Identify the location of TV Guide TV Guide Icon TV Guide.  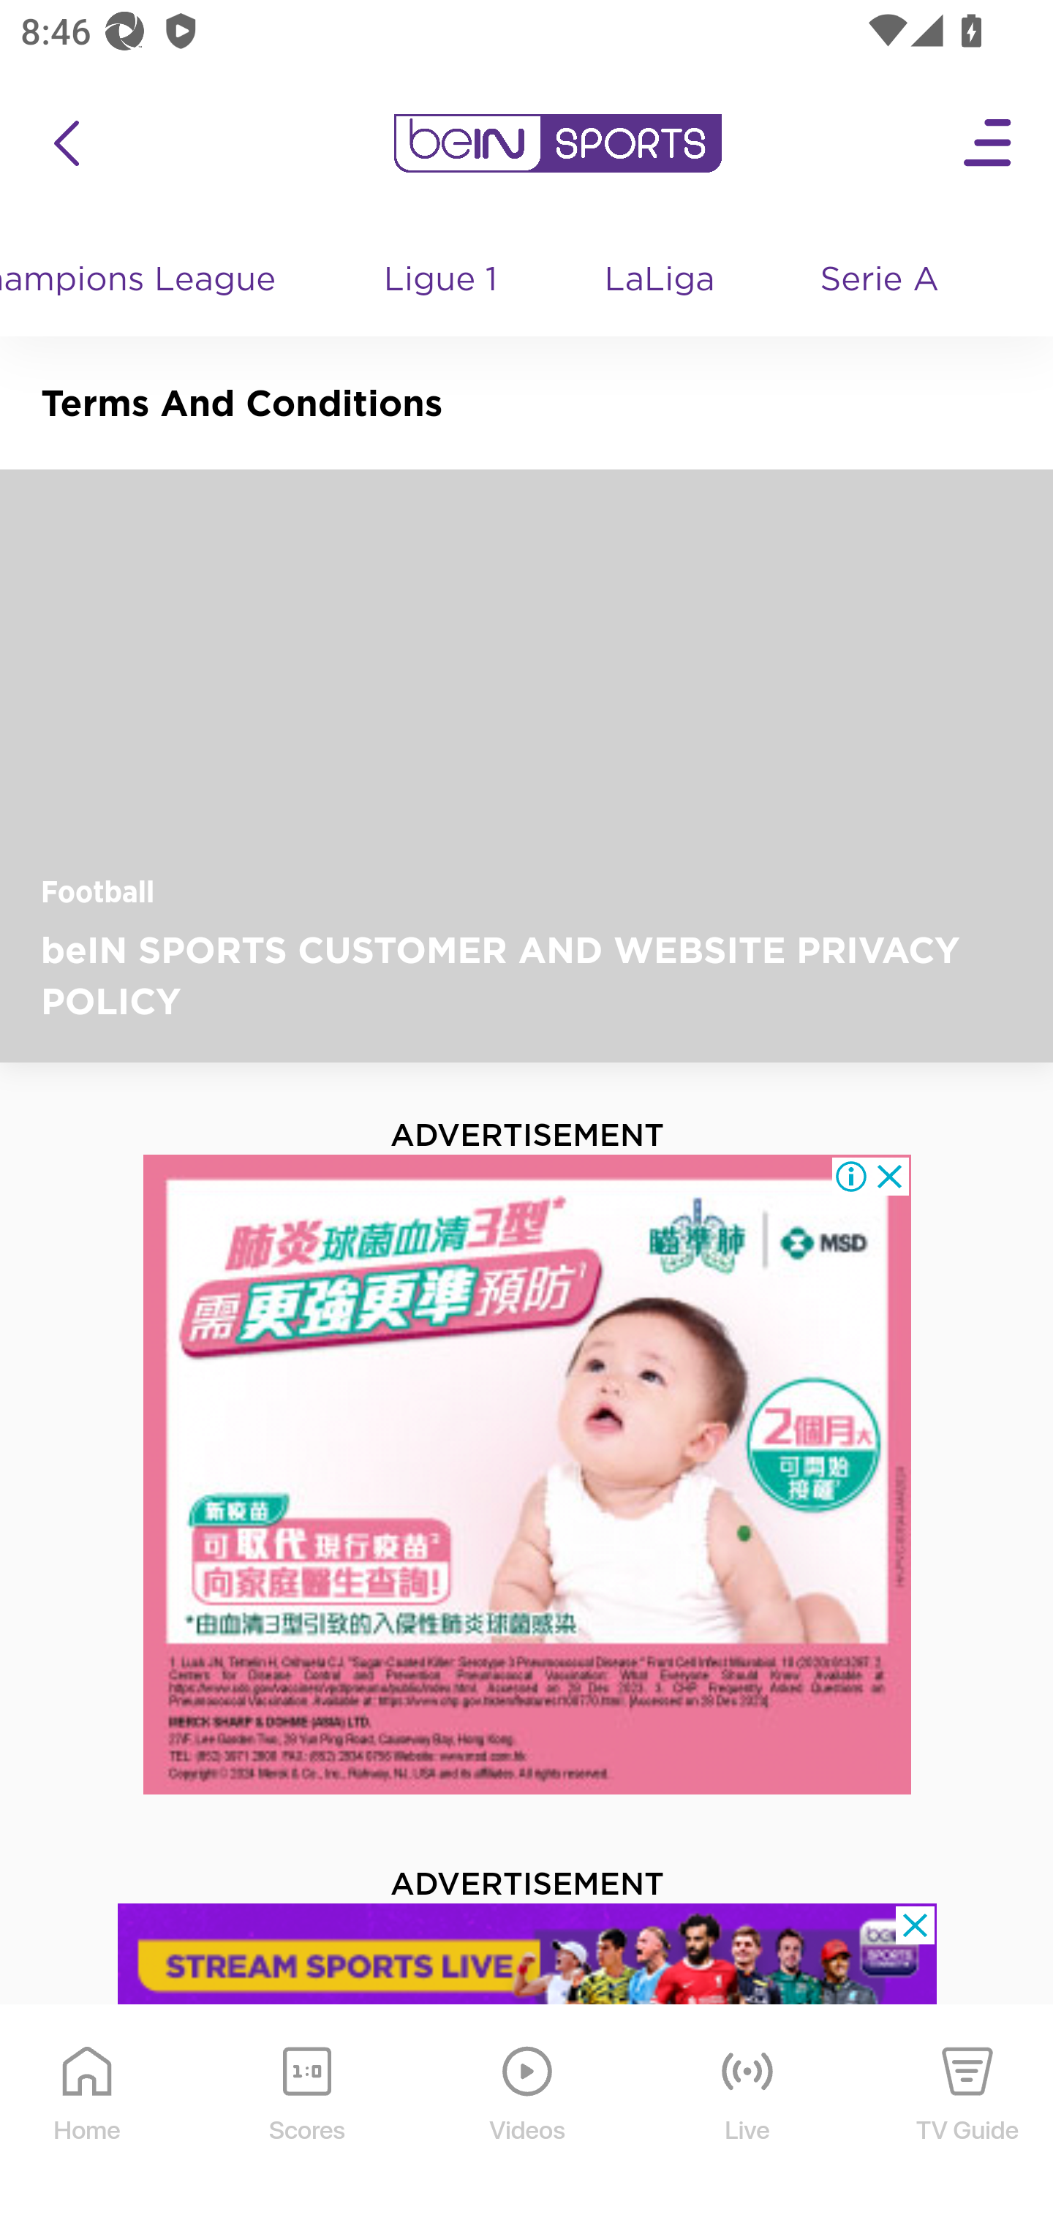
(968, 2115).